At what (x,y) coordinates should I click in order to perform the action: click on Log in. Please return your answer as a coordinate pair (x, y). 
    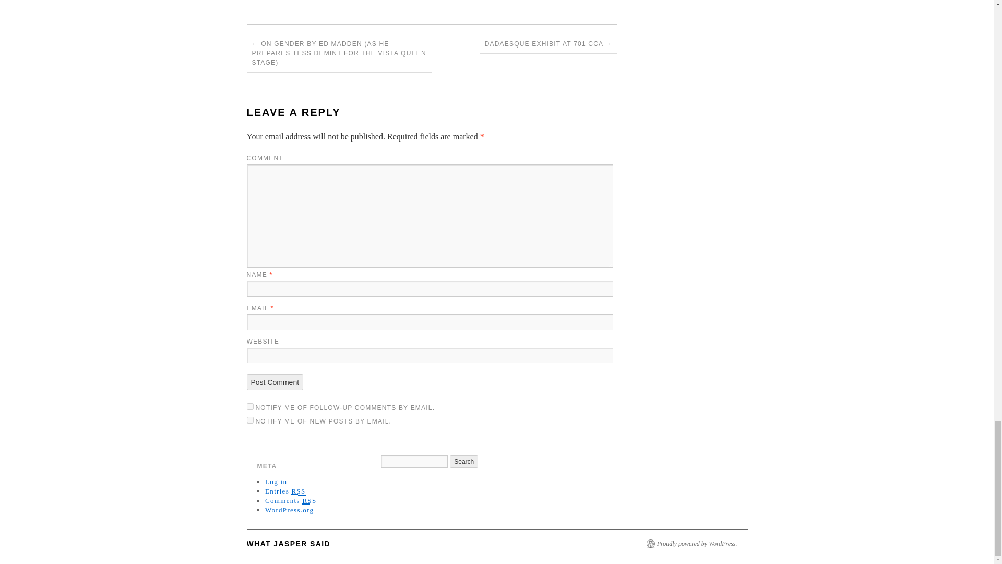
    Looking at the image, I should click on (276, 481).